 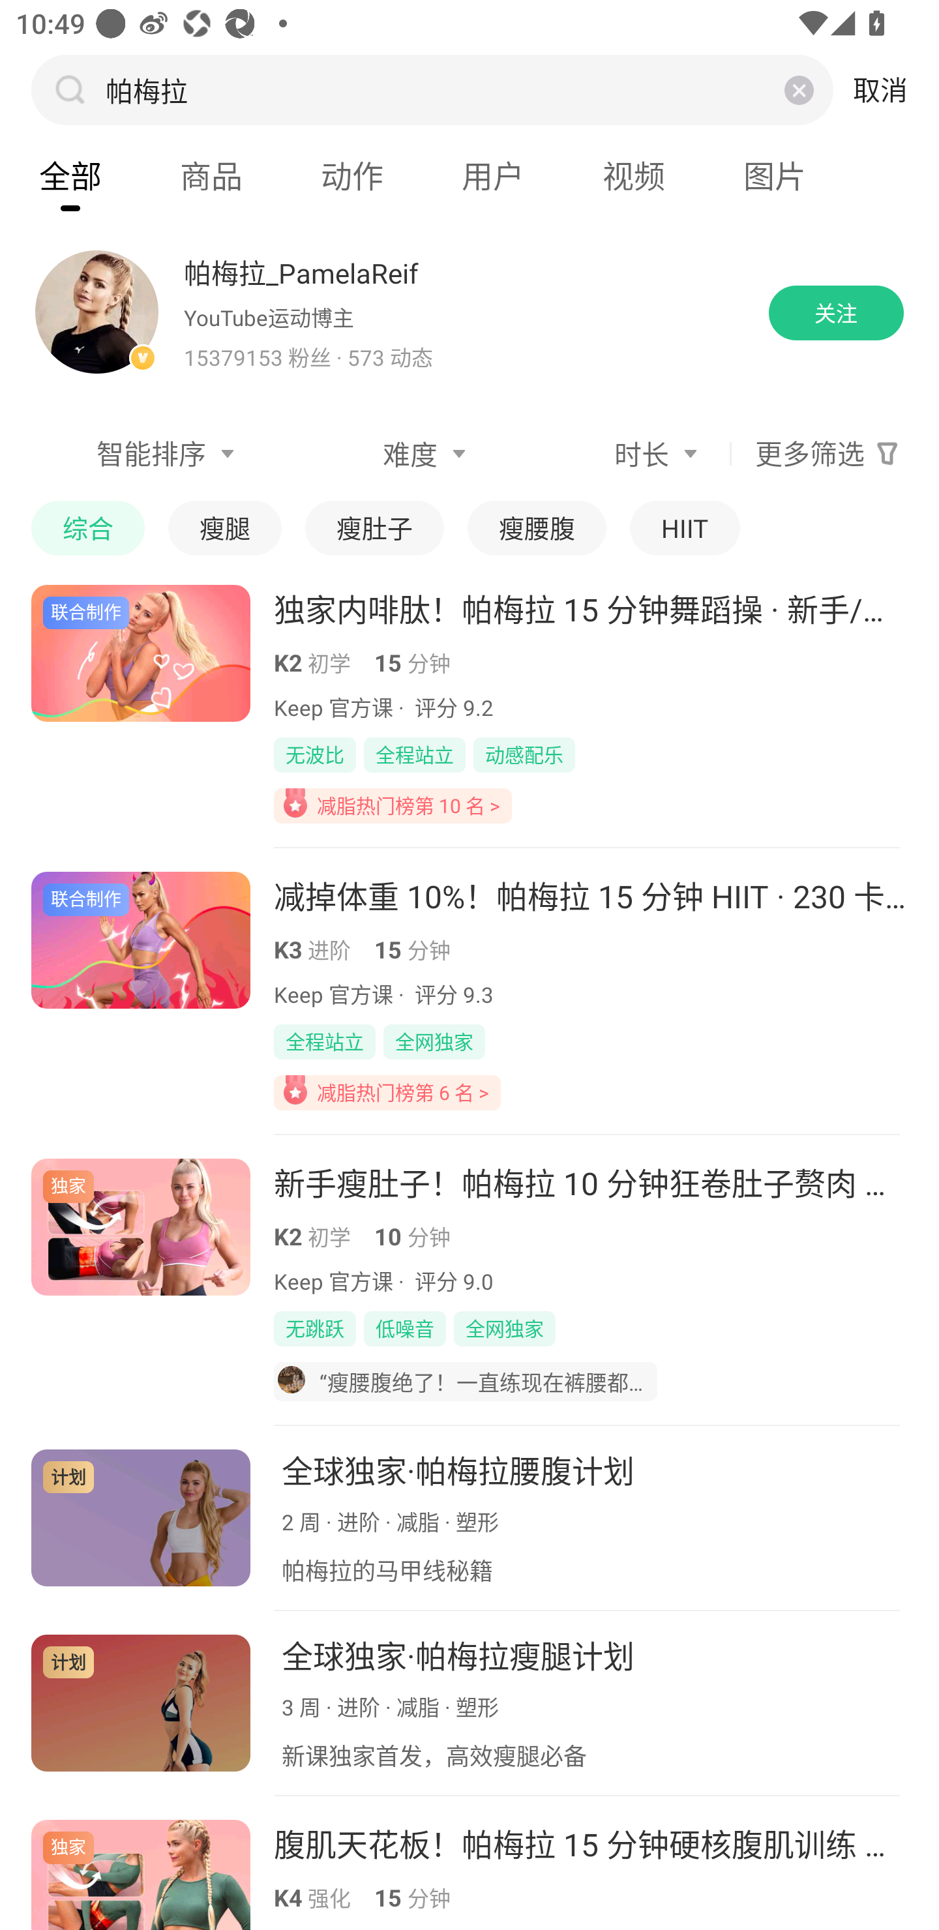 What do you see at coordinates (352, 176) in the screenshot?
I see `动作` at bounding box center [352, 176].